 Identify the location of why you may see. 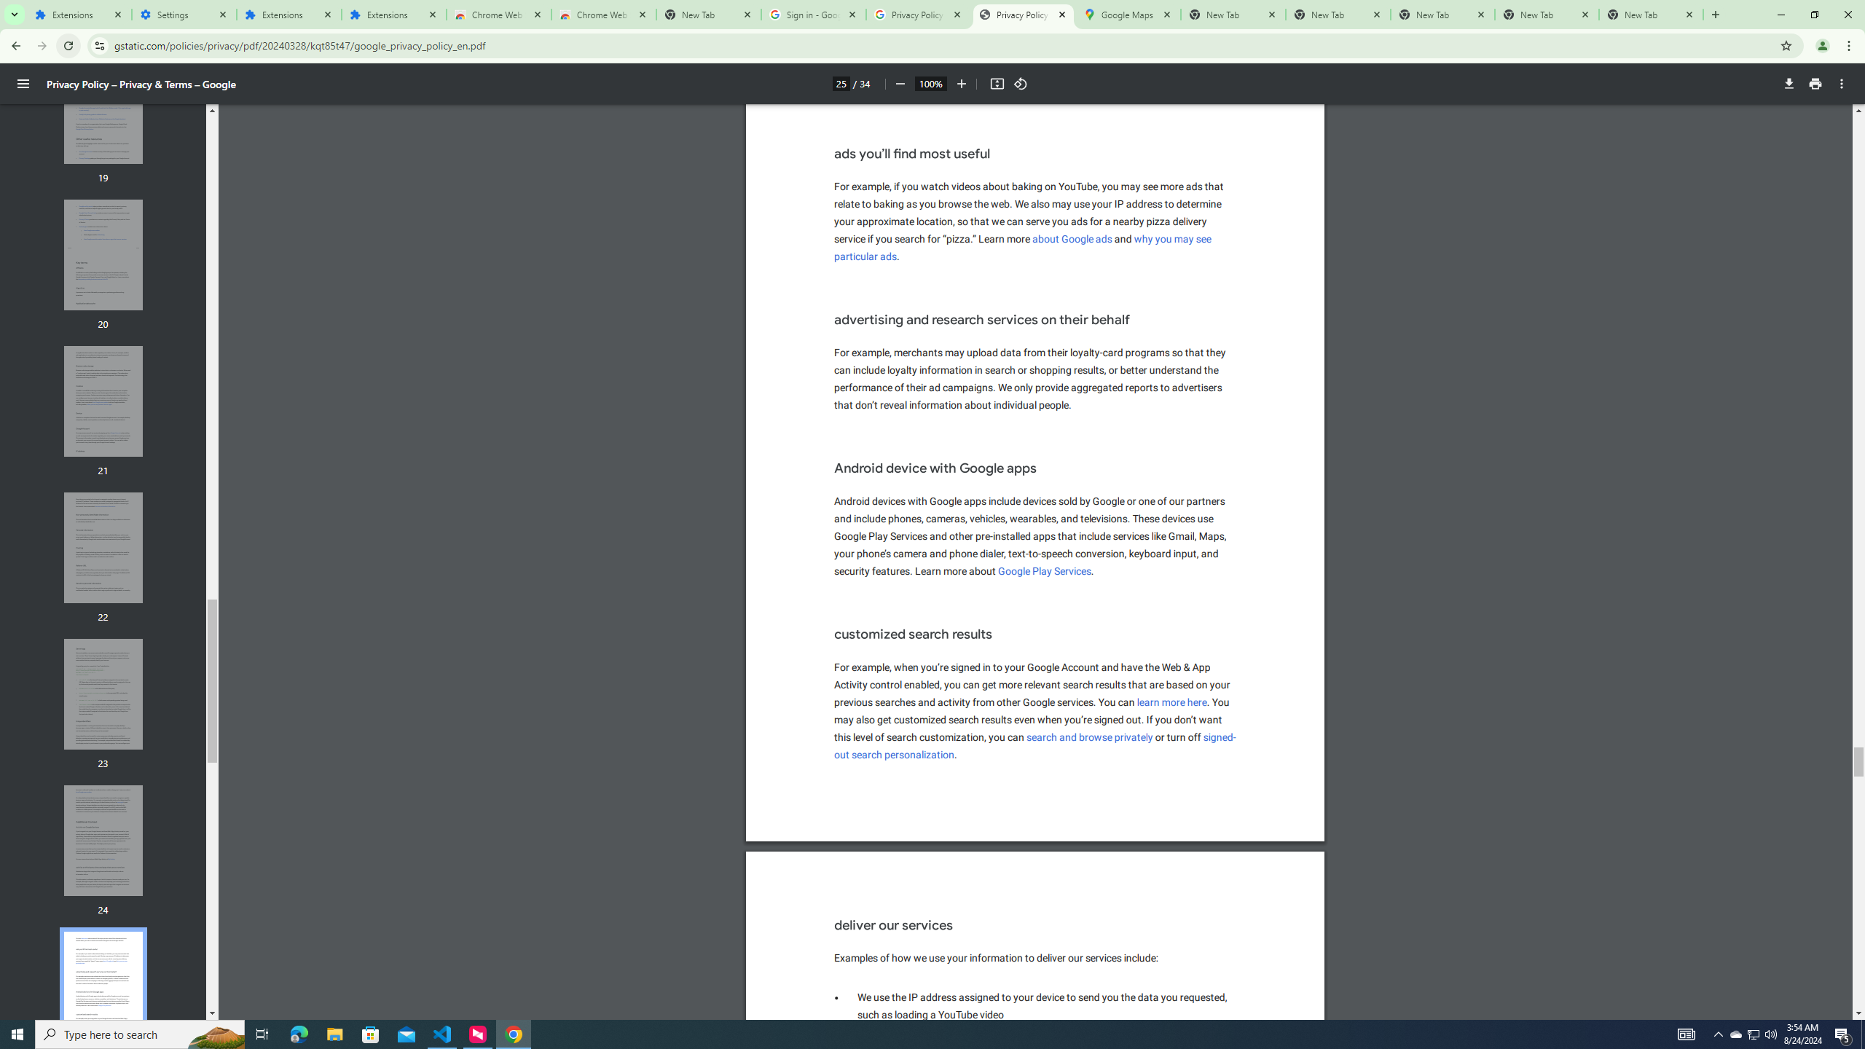
(1173, 239).